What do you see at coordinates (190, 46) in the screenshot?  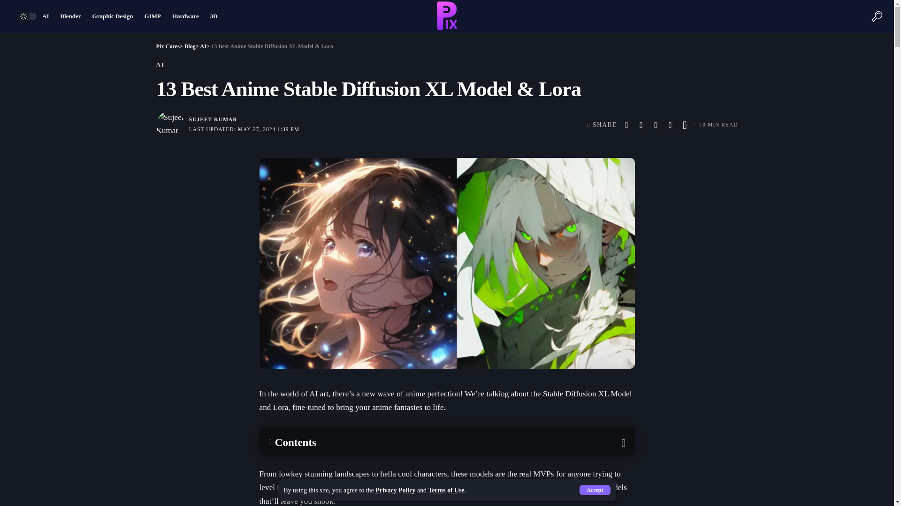 I see `Go to Blog.` at bounding box center [190, 46].